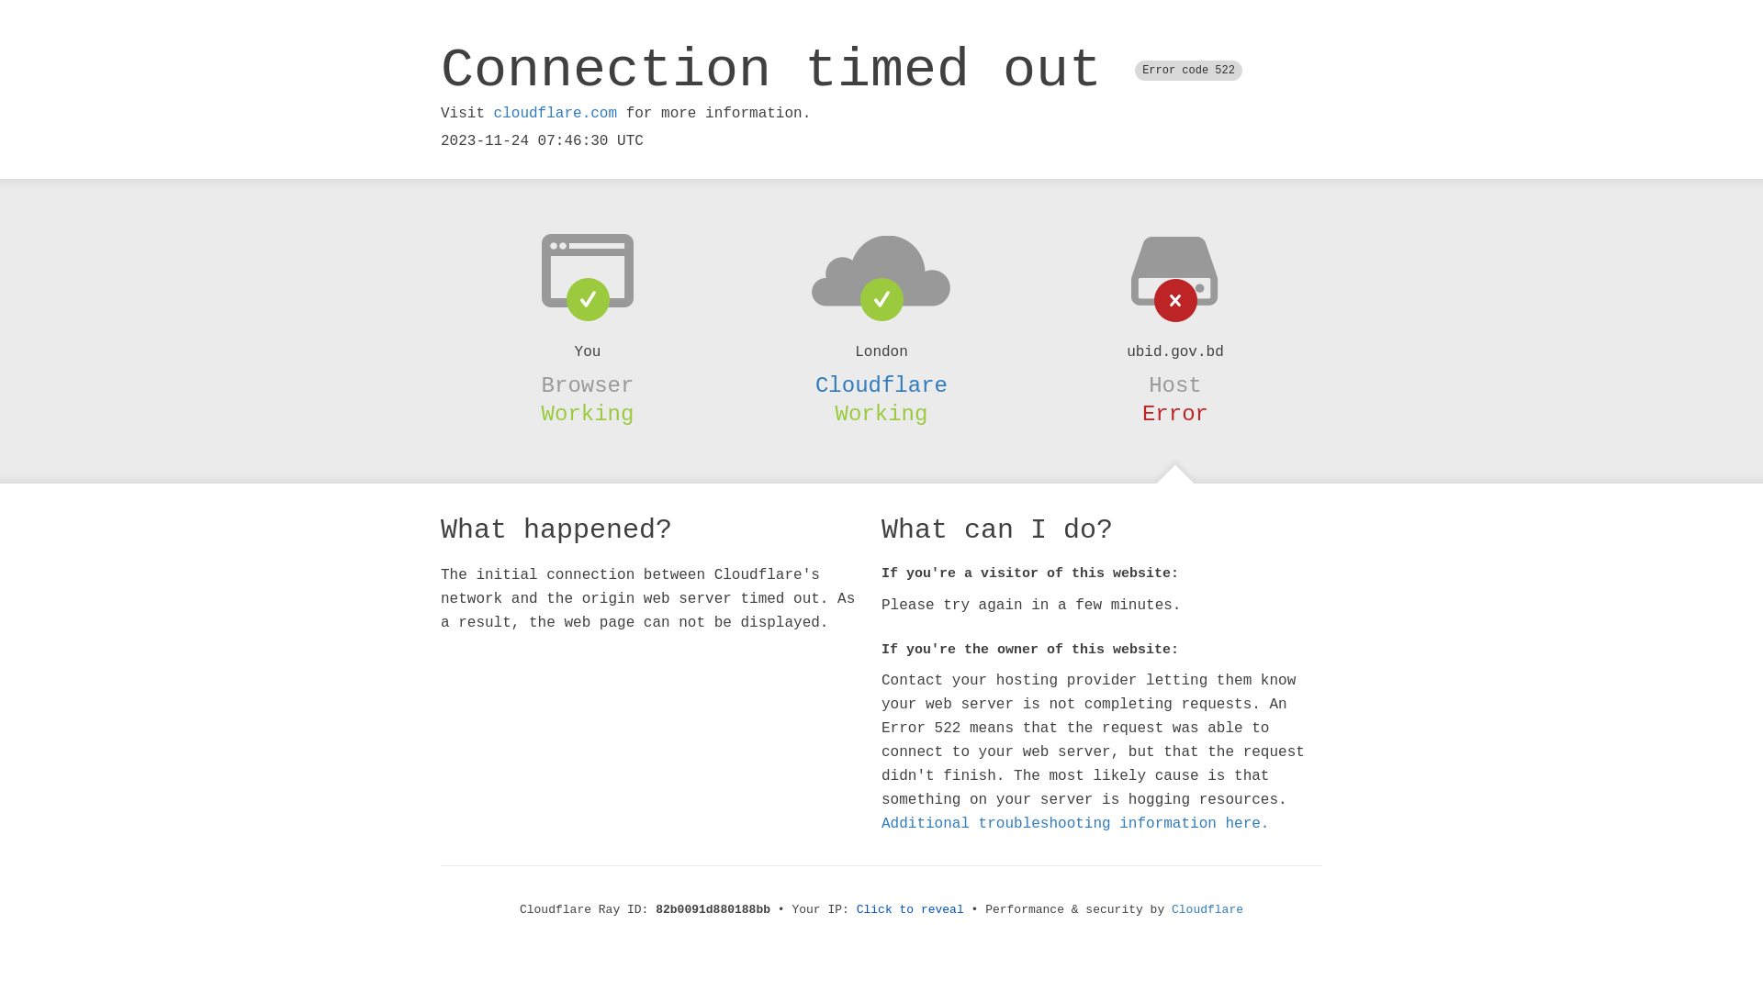 The height and width of the screenshot is (991, 1763). I want to click on cloudflare.com, so click(556, 114).